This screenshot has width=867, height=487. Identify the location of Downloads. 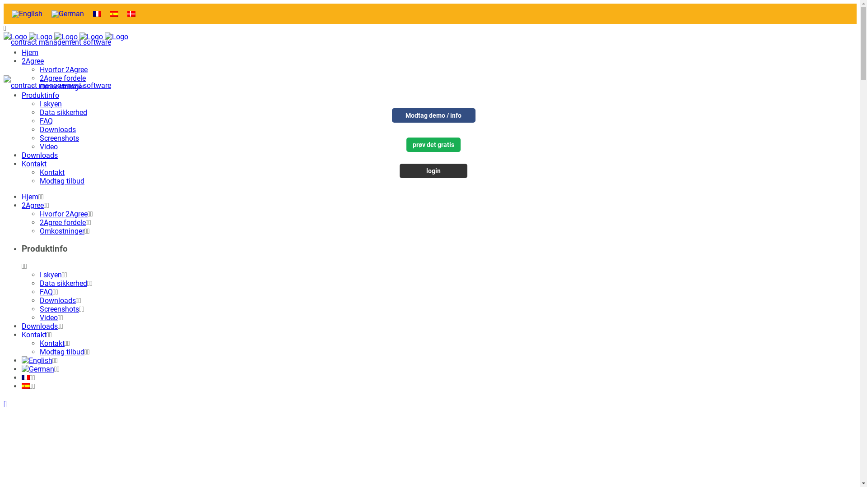
(40, 326).